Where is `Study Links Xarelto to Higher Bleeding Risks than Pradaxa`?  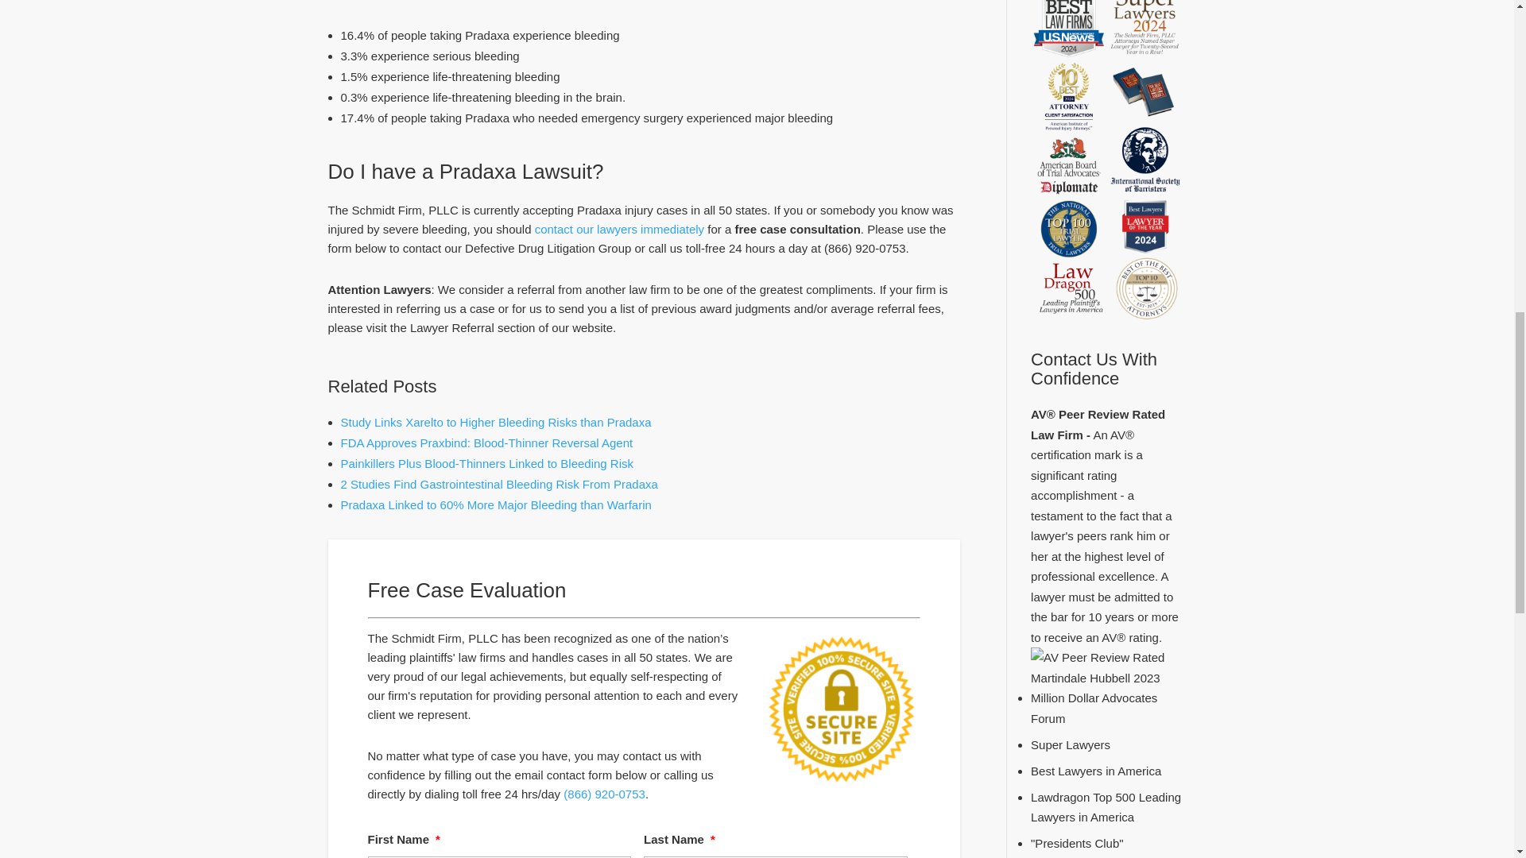 Study Links Xarelto to Higher Bleeding Risks than Pradaxa is located at coordinates (496, 422).